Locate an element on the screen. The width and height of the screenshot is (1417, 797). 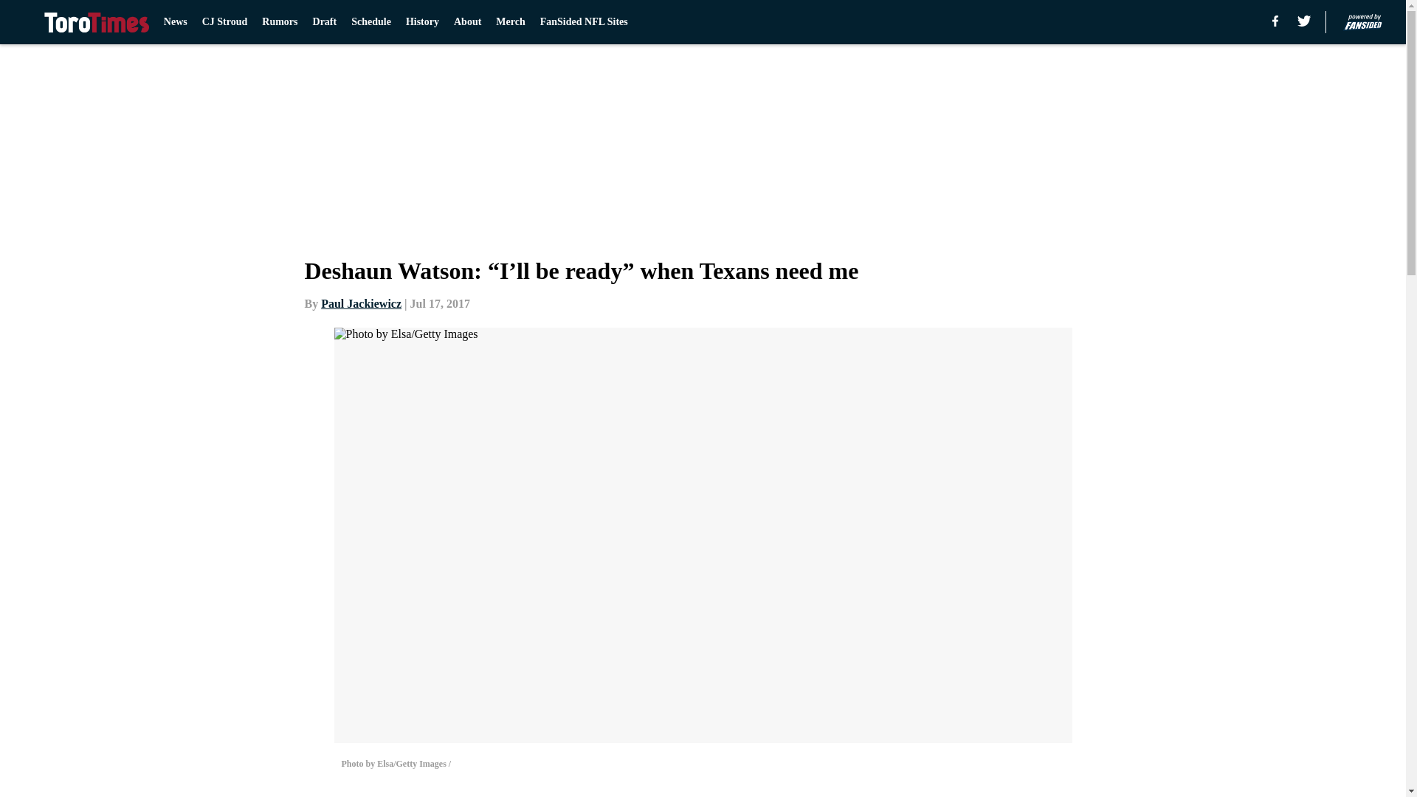
Draft is located at coordinates (325, 22).